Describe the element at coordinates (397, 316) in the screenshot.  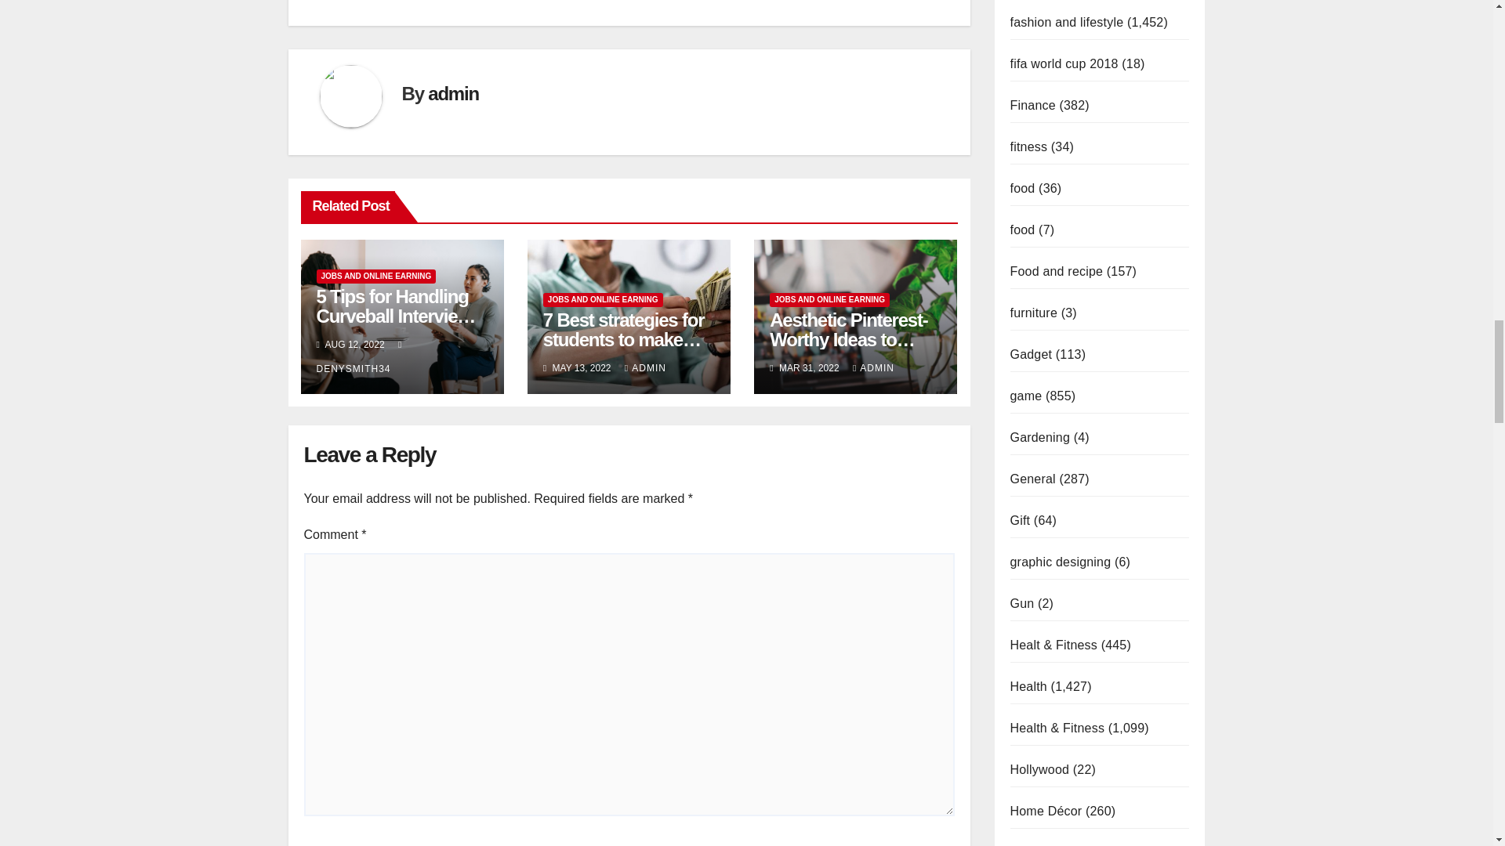
I see `5 Tips for Handling Curveball Interview Questions` at that location.